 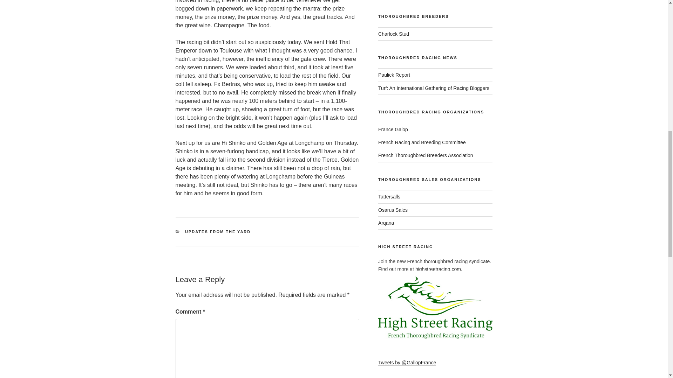 I want to click on French Thoroughbred Breeders Association, so click(x=426, y=155).